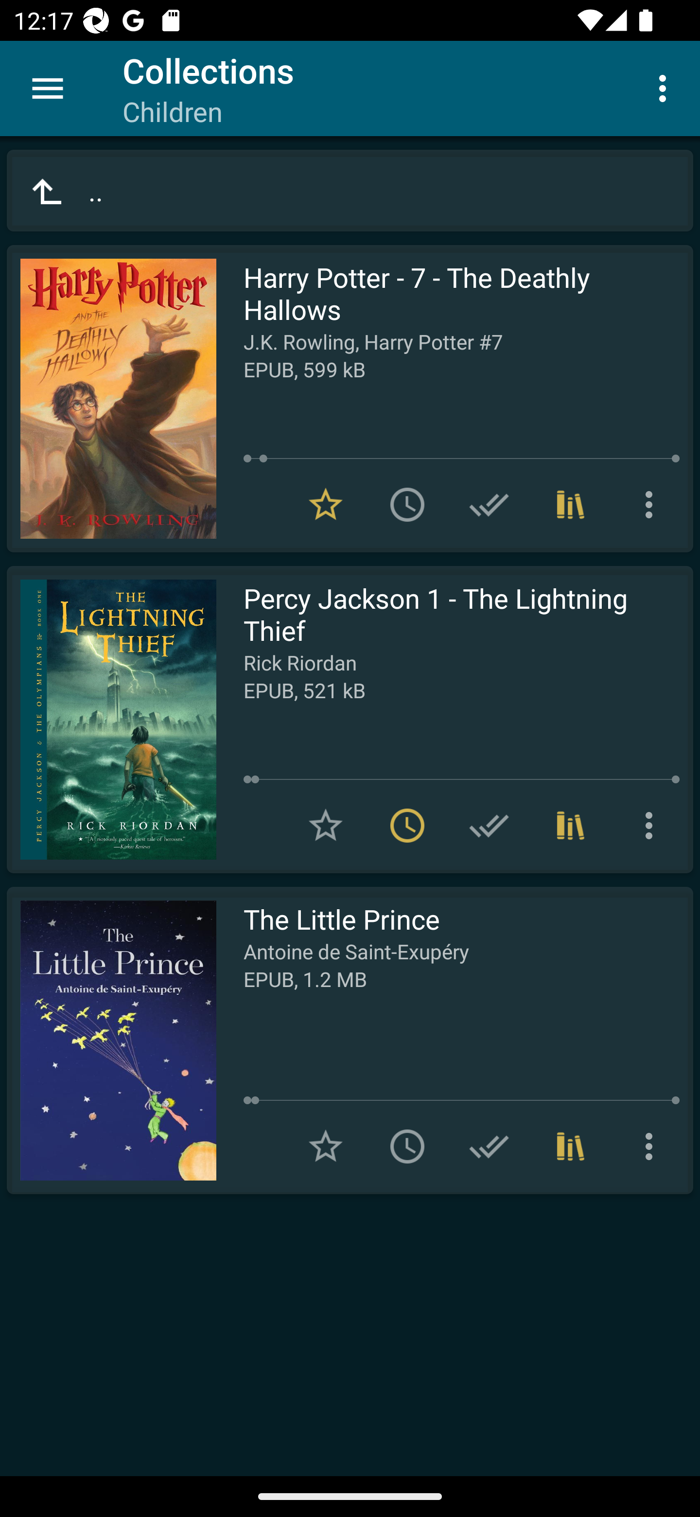  I want to click on Add to To read, so click(407, 1147).